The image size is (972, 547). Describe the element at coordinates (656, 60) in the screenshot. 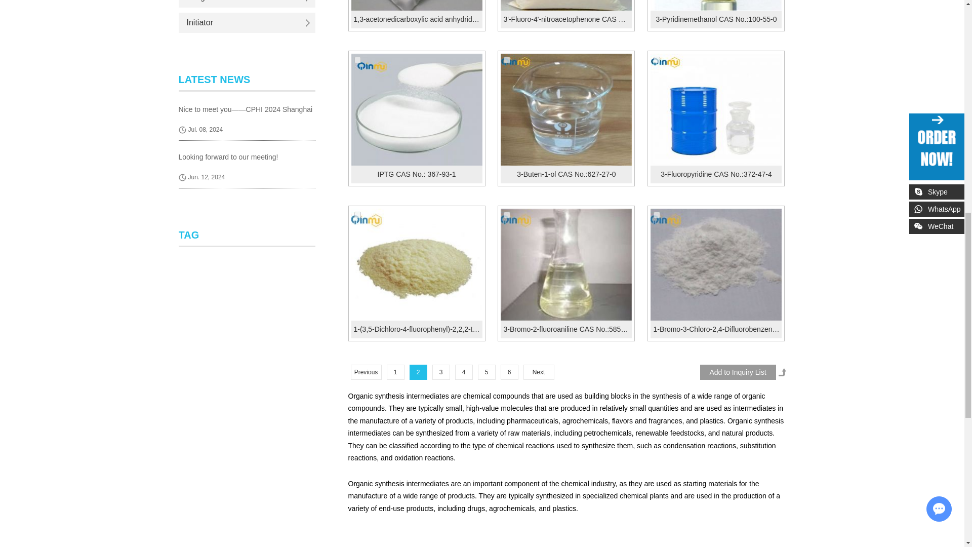

I see `819` at that location.